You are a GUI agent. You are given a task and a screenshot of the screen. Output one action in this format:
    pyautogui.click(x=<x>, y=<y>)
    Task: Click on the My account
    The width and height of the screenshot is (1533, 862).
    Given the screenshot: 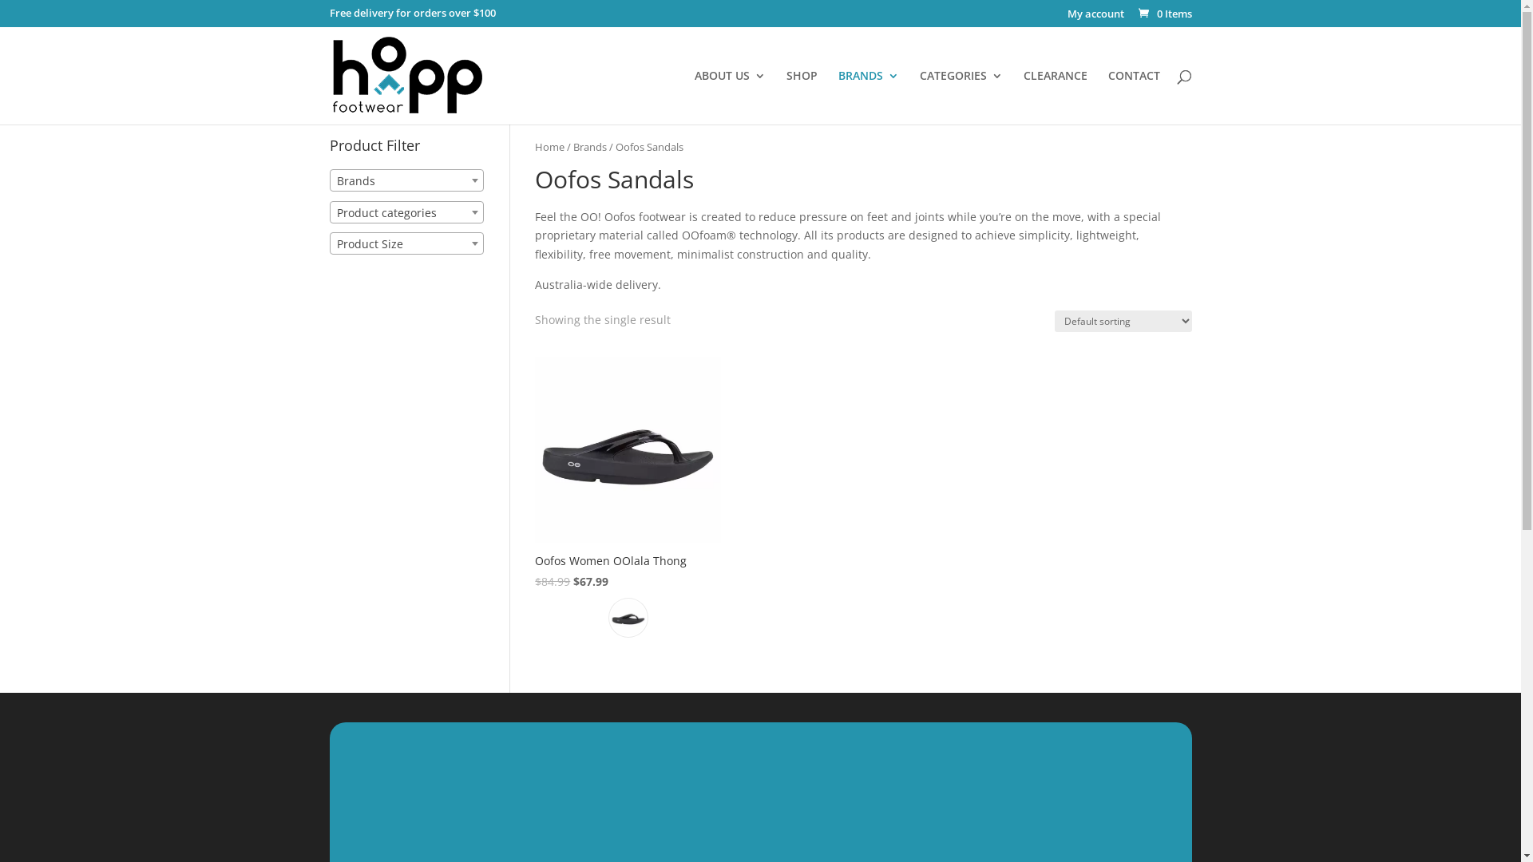 What is the action you would take?
    pyautogui.click(x=1095, y=18)
    